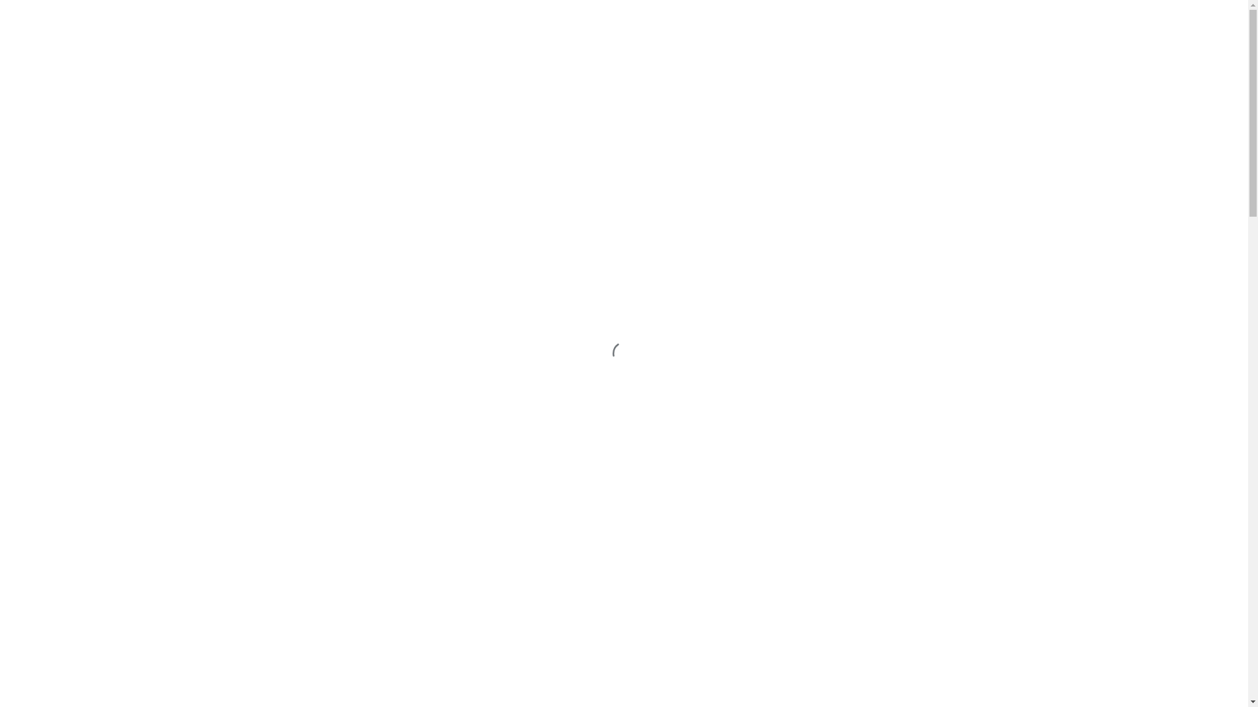 Image resolution: width=1258 pixels, height=707 pixels. Describe the element at coordinates (56, 204) in the screenshot. I see `Open Menu` at that location.